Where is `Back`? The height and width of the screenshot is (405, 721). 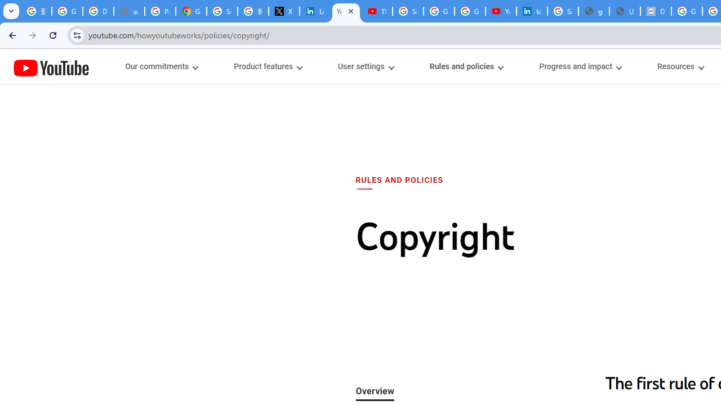
Back is located at coordinates (11, 35).